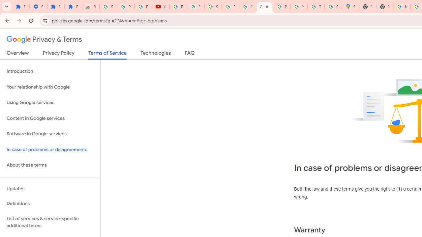  Describe the element at coordinates (156, 54) in the screenshot. I see `Technologies` at that location.